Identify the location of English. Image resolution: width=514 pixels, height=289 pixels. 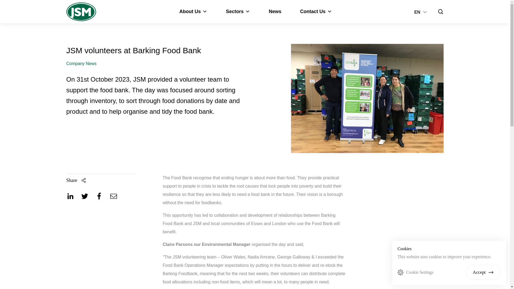
(421, 12).